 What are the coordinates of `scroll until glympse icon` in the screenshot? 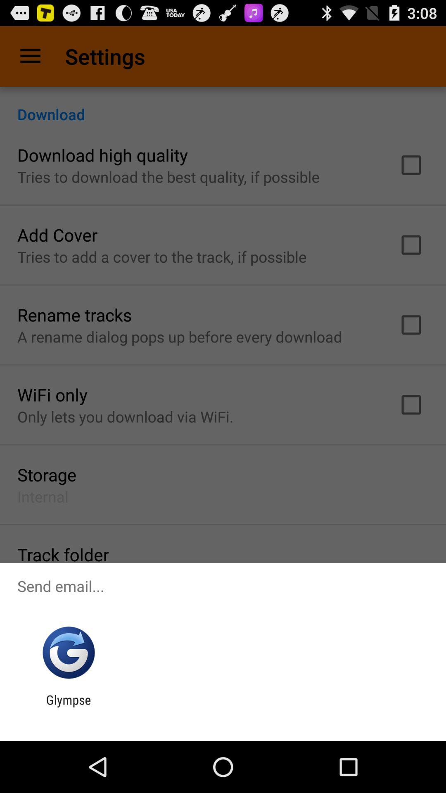 It's located at (69, 707).